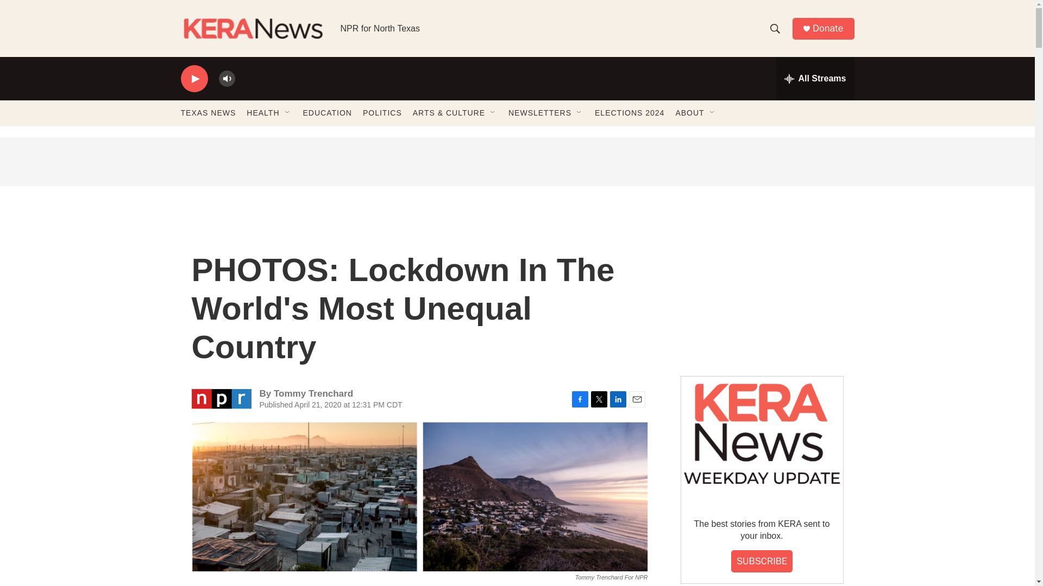 This screenshot has height=586, width=1043. I want to click on 3rd party ad content, so click(761, 286).